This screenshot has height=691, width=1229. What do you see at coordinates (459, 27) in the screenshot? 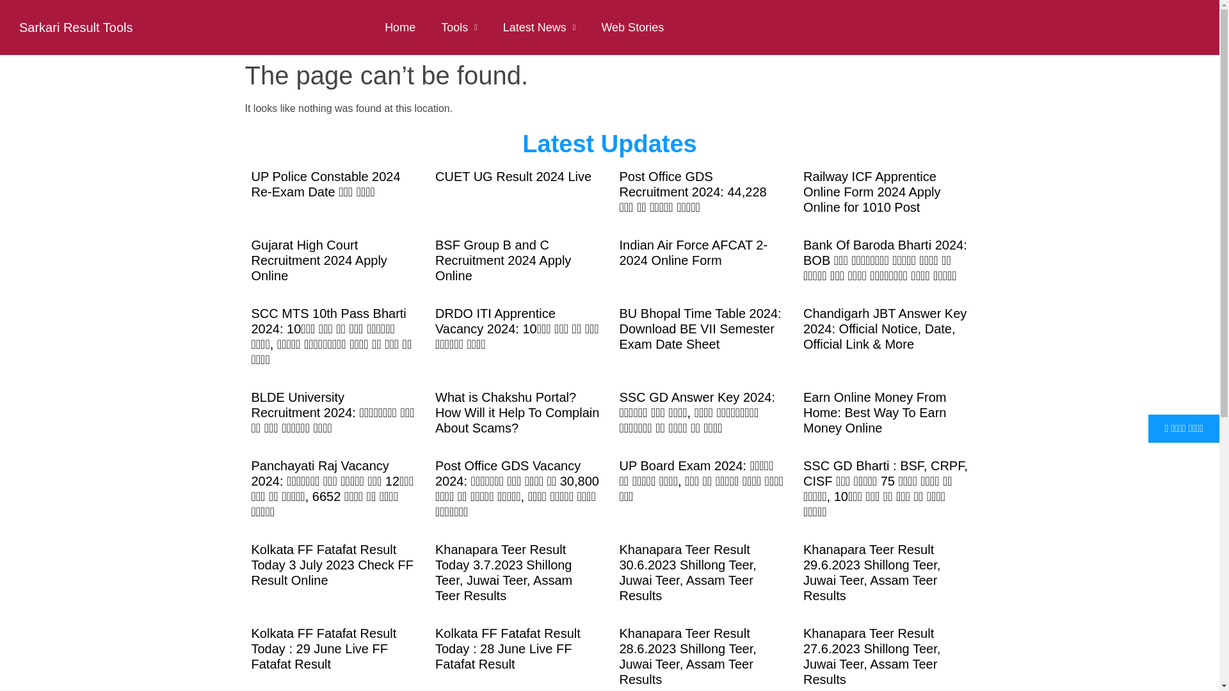
I see `Tools` at bounding box center [459, 27].